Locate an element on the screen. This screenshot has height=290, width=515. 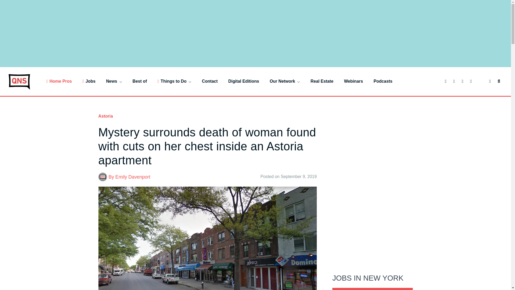
Jobs is located at coordinates (89, 81).